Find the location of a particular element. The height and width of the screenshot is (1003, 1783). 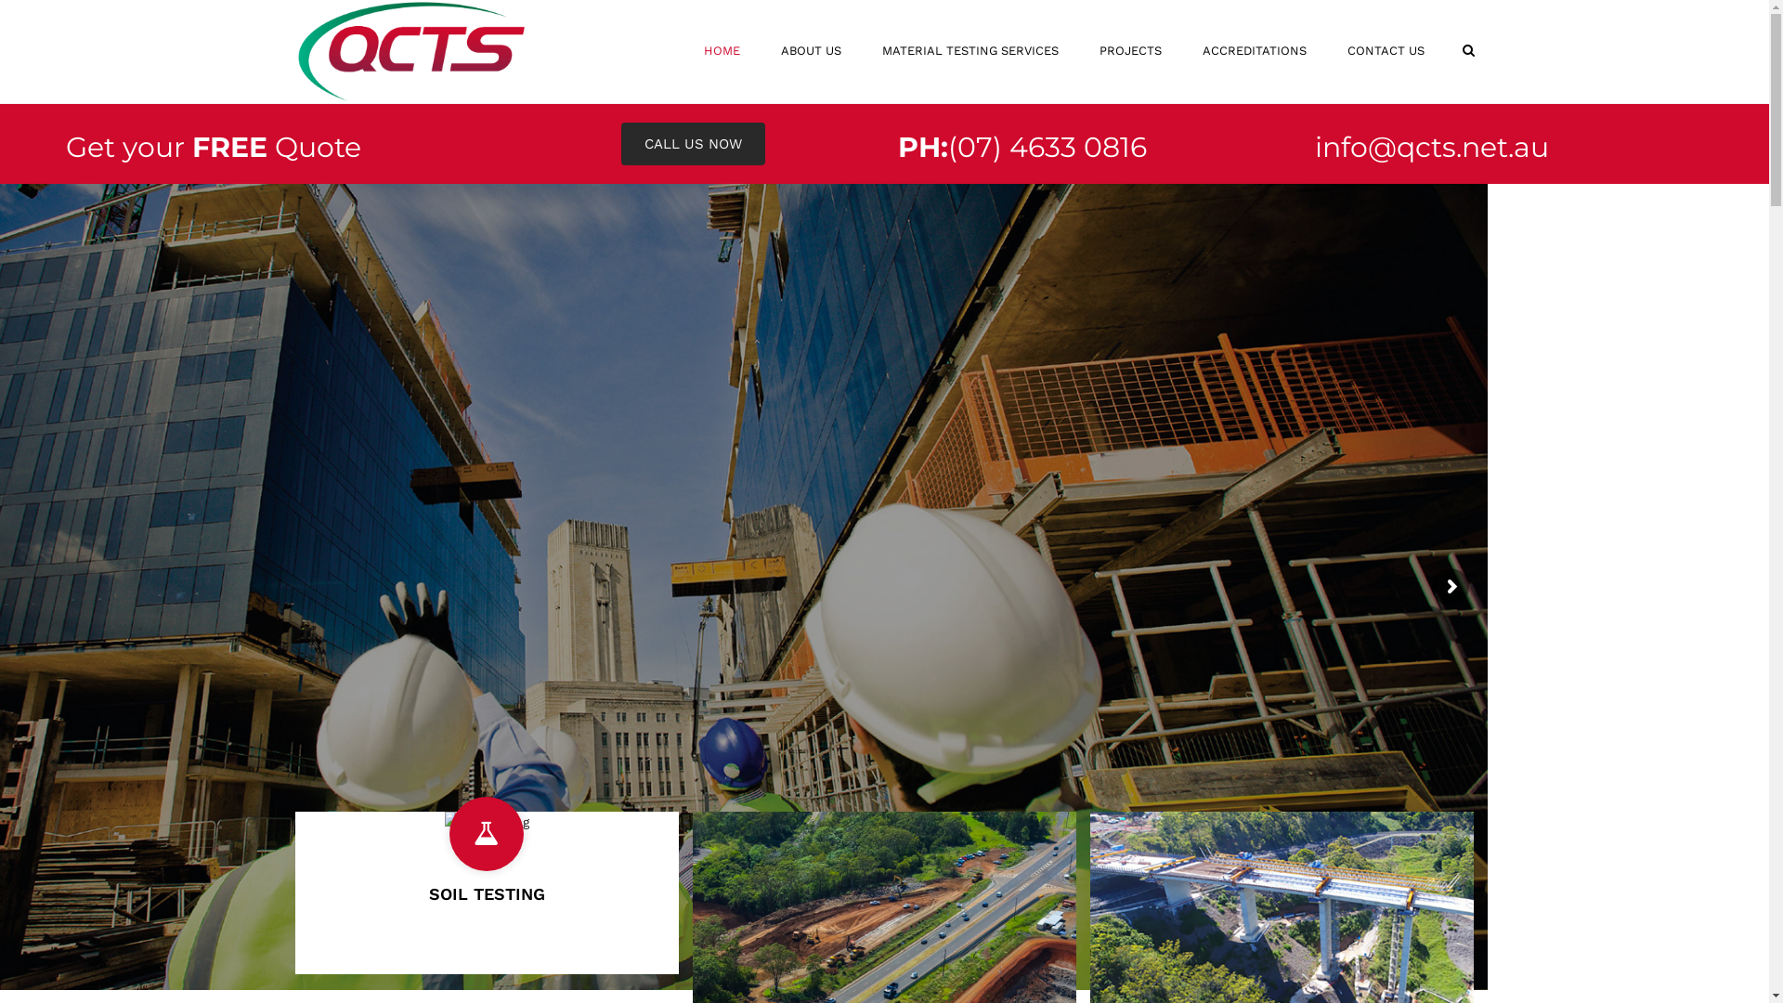

HOME is located at coordinates (722, 51).